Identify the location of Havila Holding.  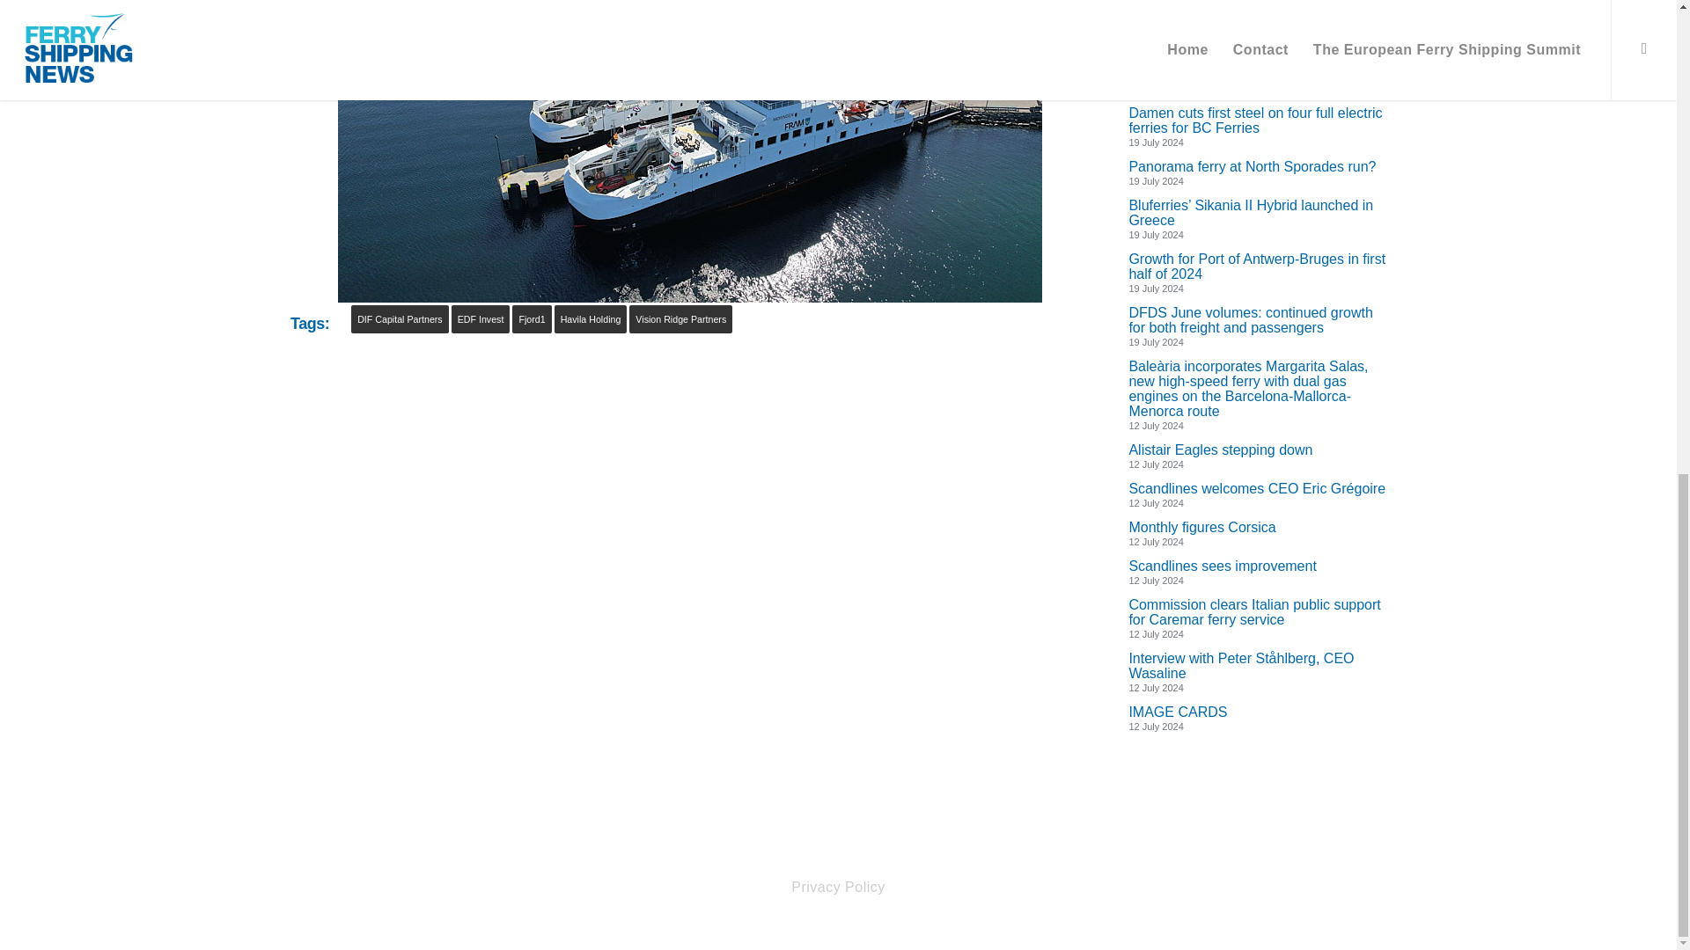
(590, 318).